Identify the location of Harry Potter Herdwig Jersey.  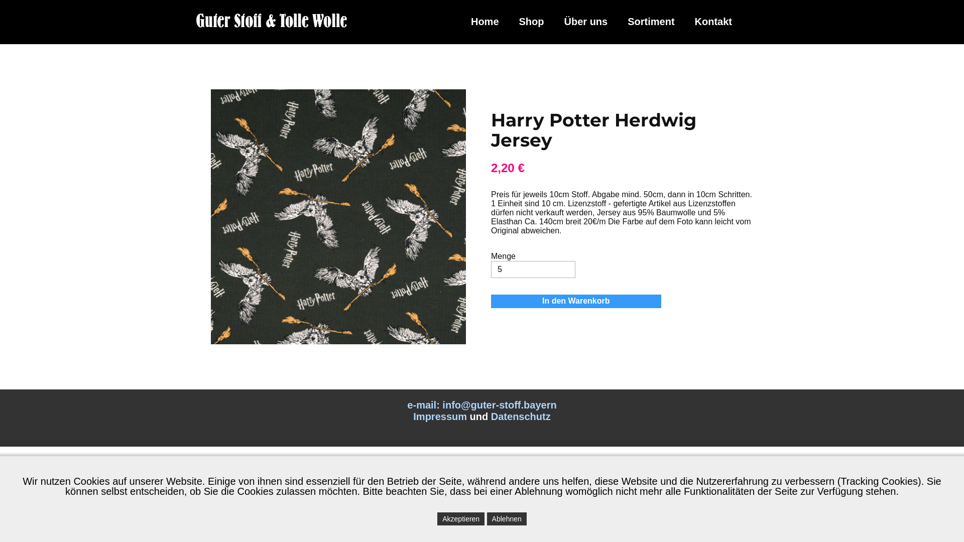
(593, 130).